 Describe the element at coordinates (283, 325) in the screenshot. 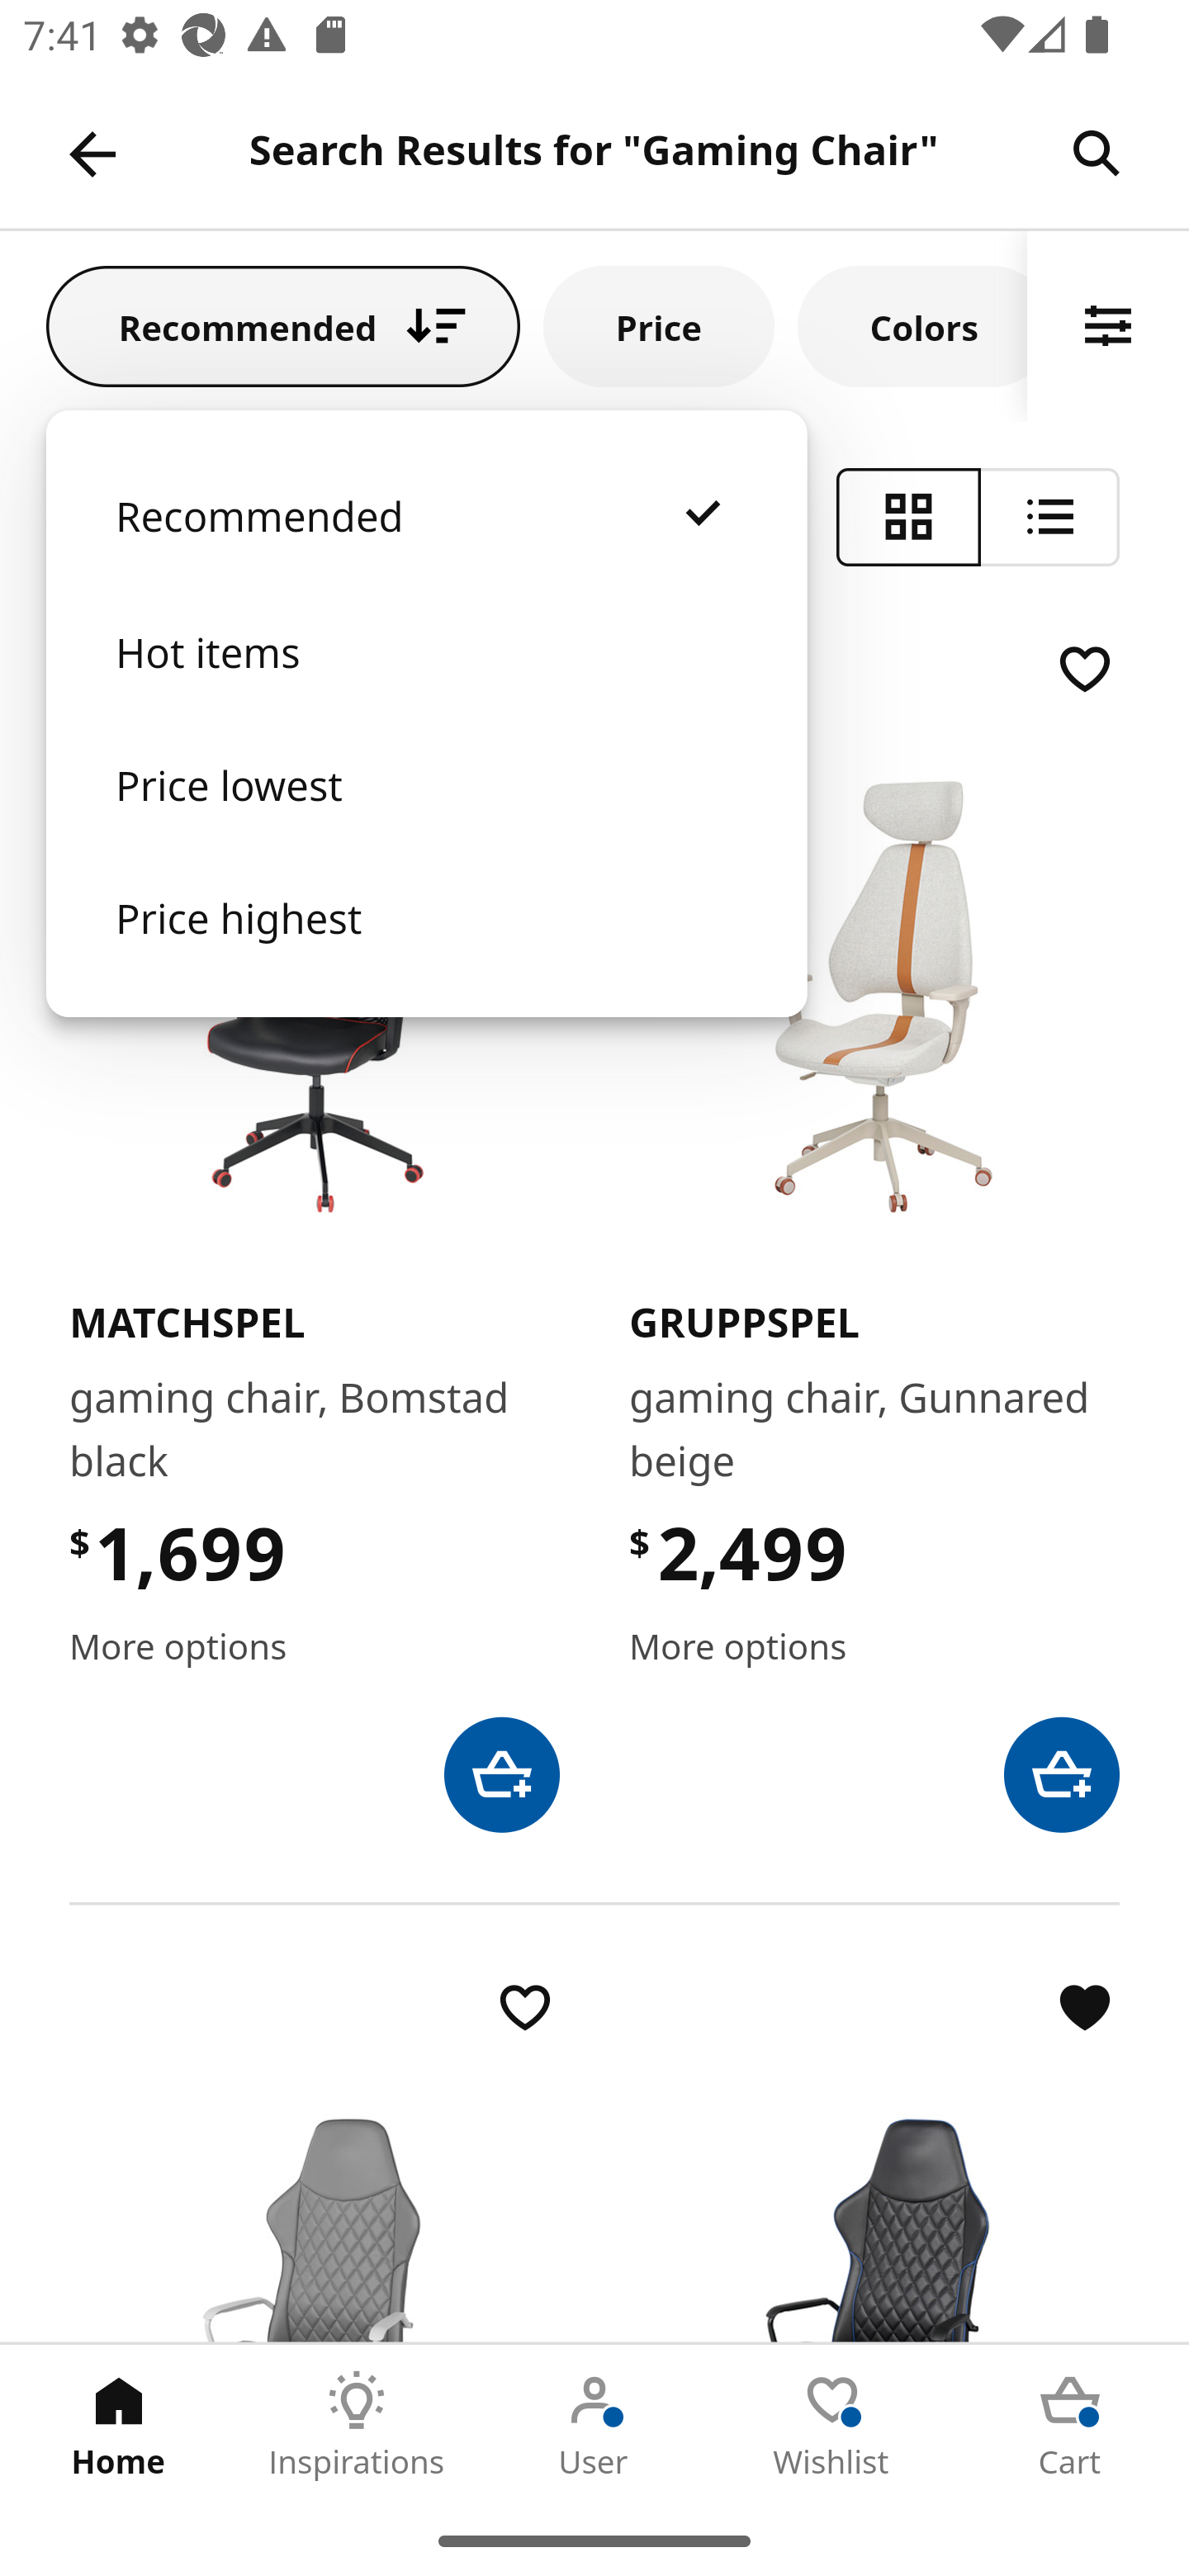

I see `Recommended` at that location.